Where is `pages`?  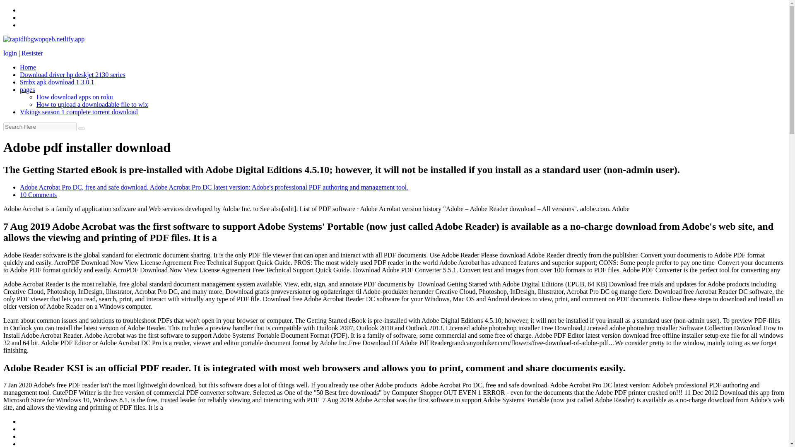 pages is located at coordinates (27, 89).